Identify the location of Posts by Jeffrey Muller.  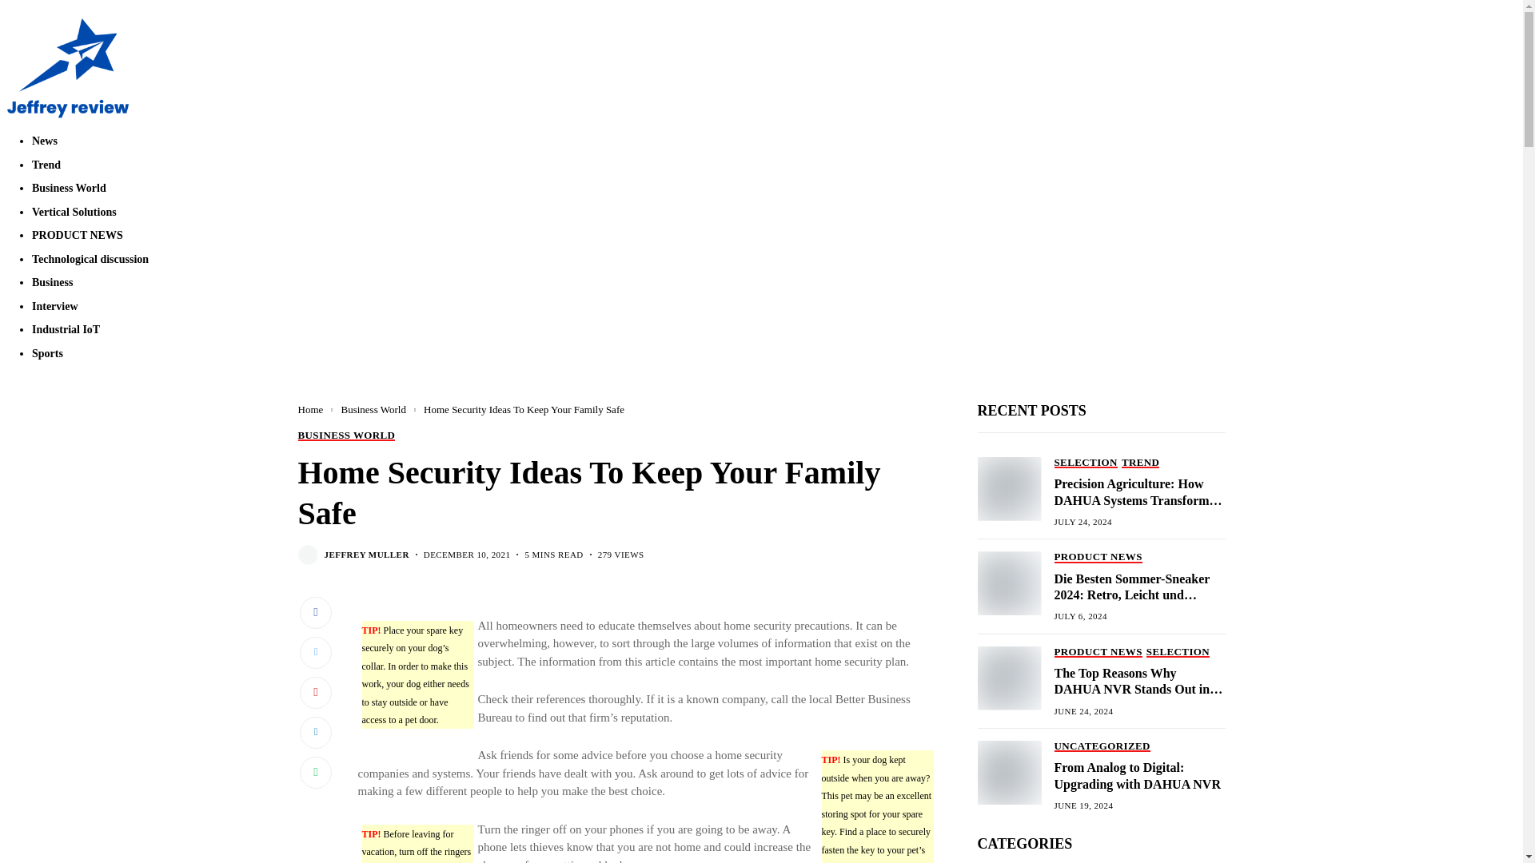
(366, 555).